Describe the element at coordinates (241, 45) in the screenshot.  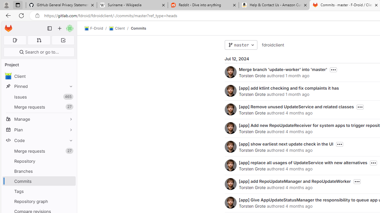
I see `master` at that location.